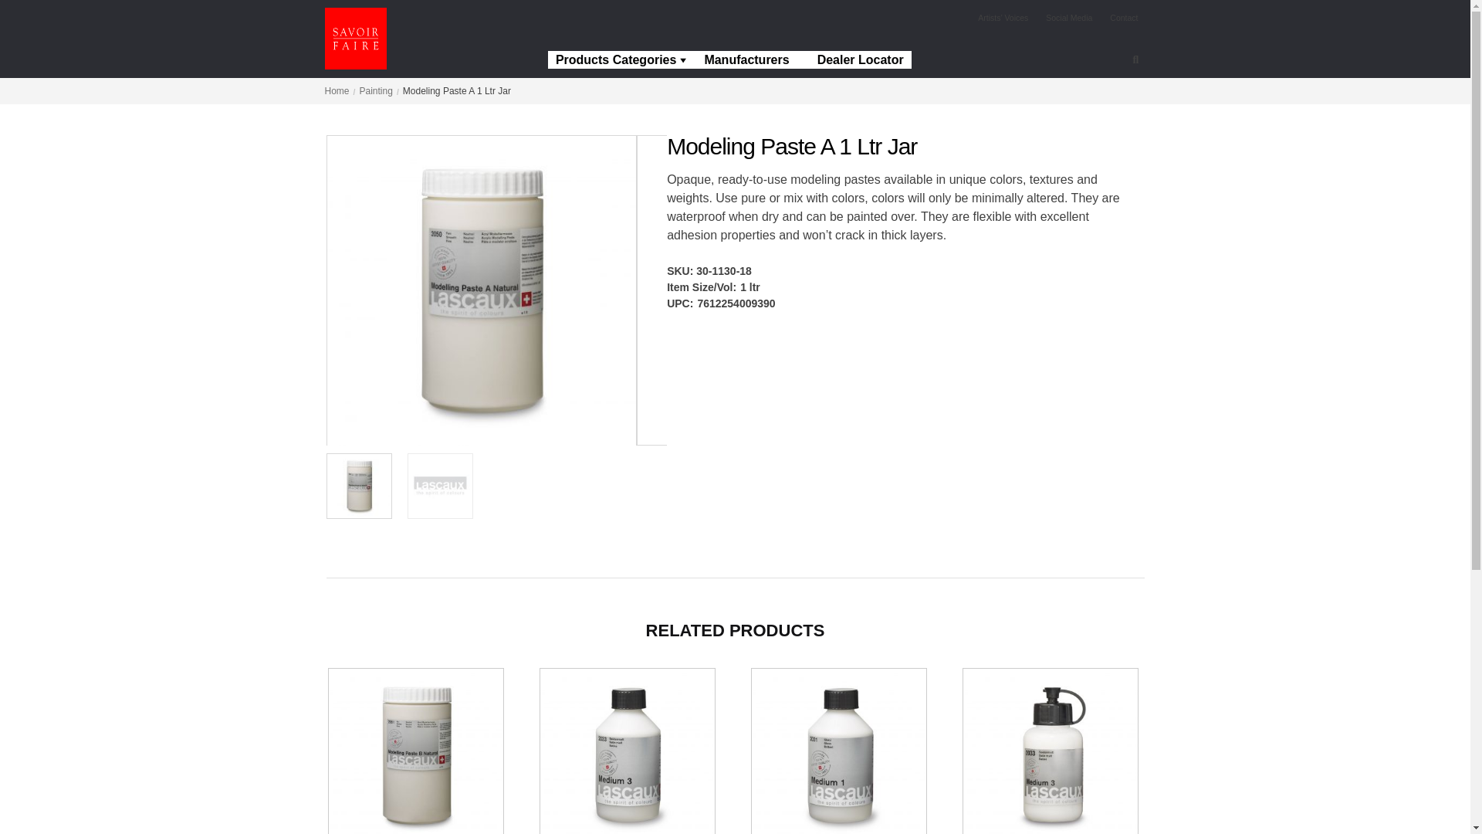 The height and width of the screenshot is (834, 1482). Describe the element at coordinates (1068, 17) in the screenshot. I see `Social Media` at that location.